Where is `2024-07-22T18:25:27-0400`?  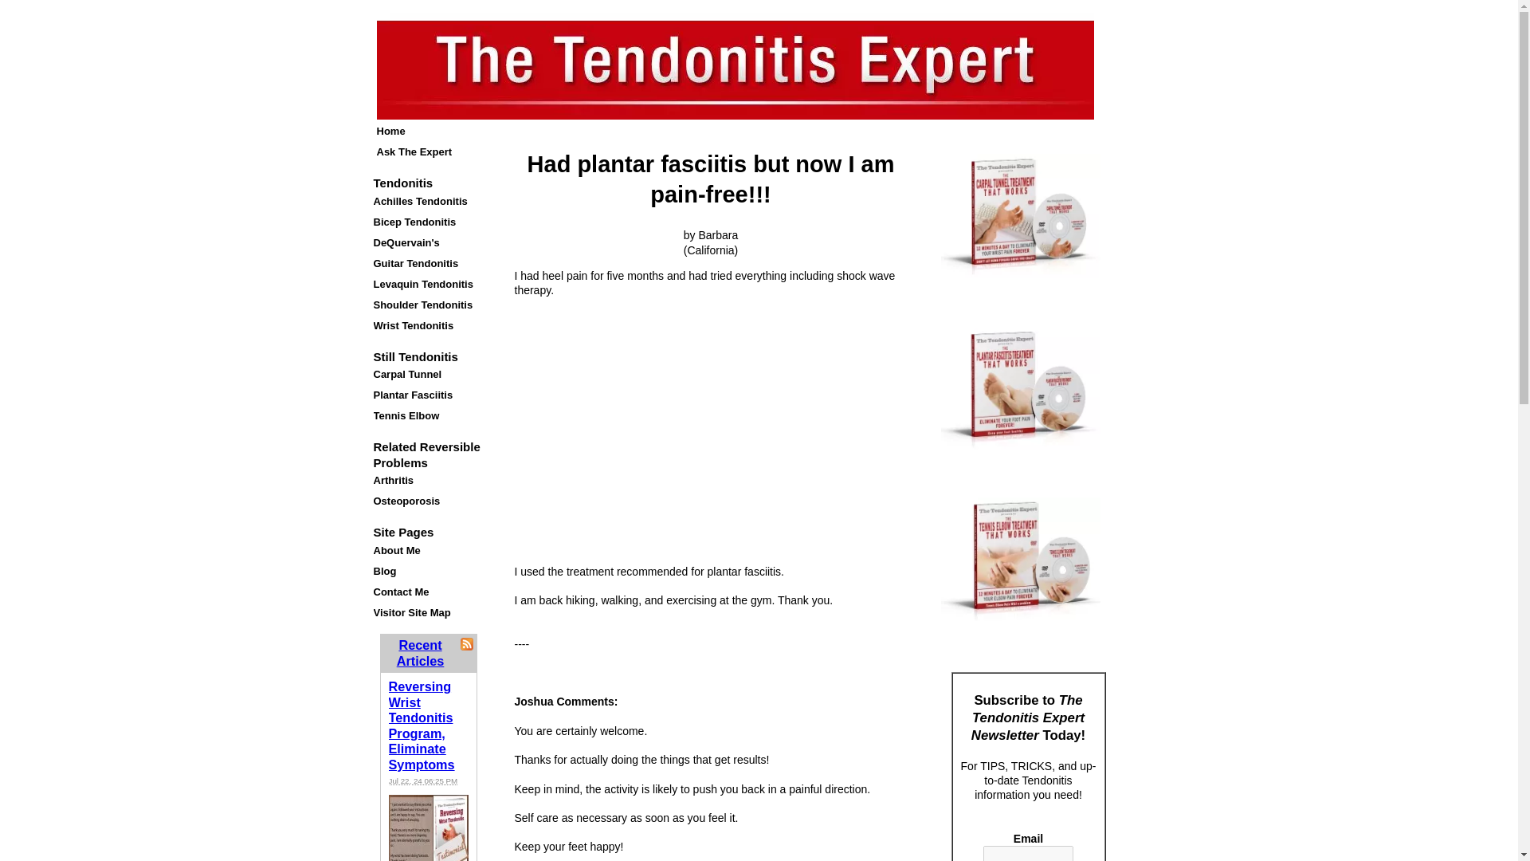 2024-07-22T18:25:27-0400 is located at coordinates (422, 780).